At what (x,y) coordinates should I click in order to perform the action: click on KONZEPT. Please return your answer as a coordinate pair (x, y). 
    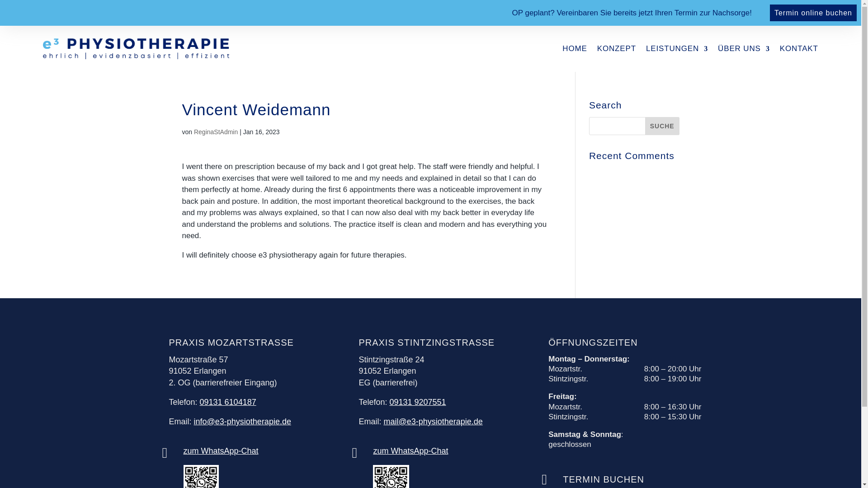
    Looking at the image, I should click on (617, 52).